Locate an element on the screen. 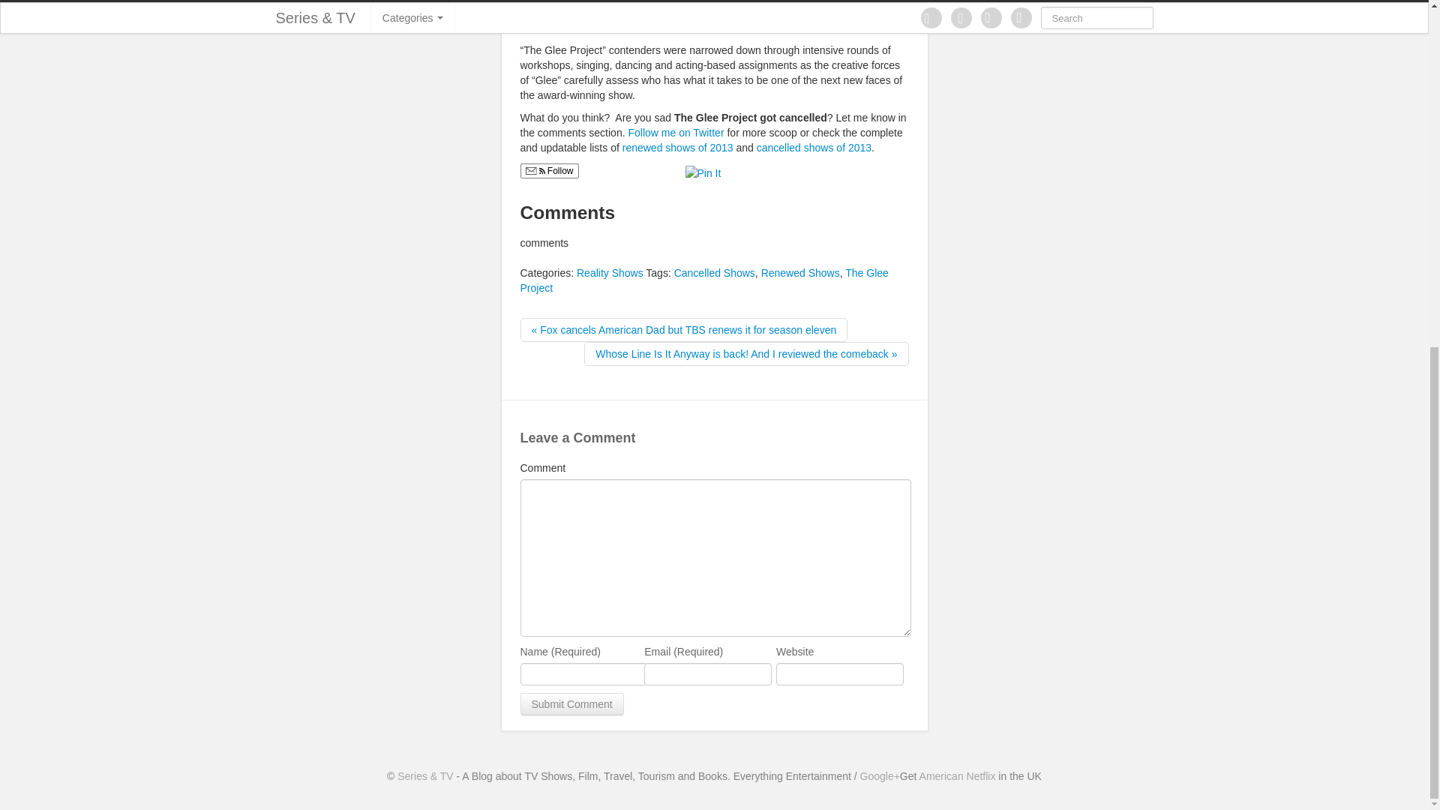 The width and height of the screenshot is (1440, 810). Home is located at coordinates (424, 776).